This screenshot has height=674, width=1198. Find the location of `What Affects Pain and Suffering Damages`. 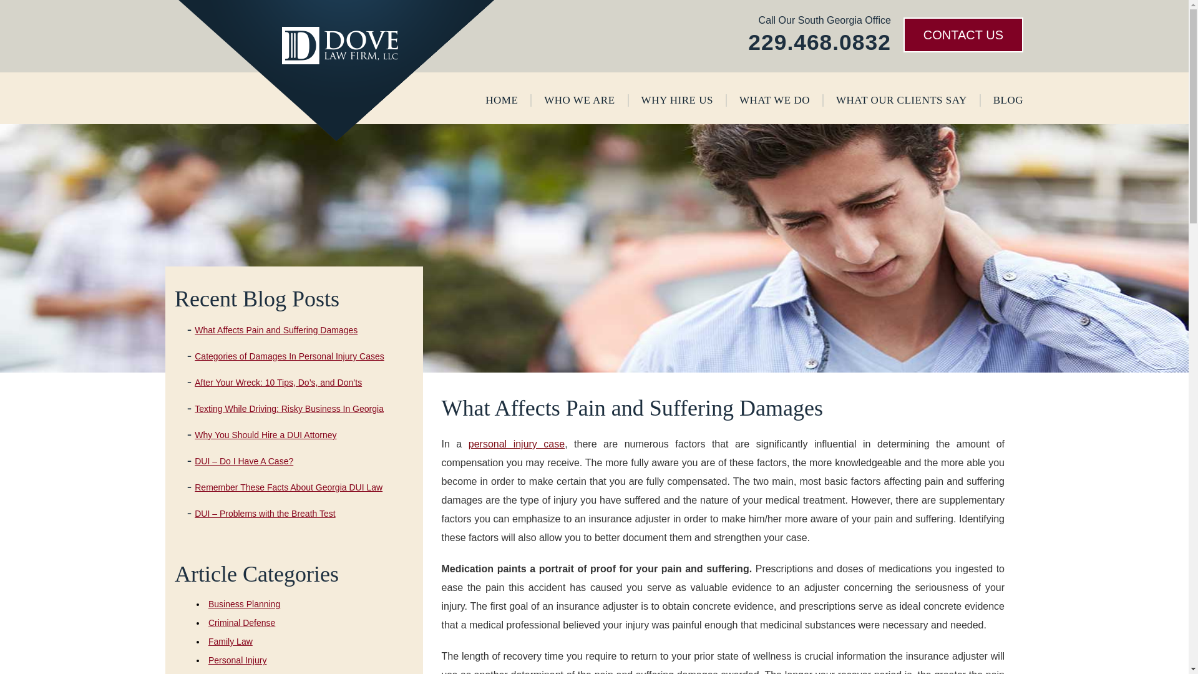

What Affects Pain and Suffering Damages is located at coordinates (276, 330).